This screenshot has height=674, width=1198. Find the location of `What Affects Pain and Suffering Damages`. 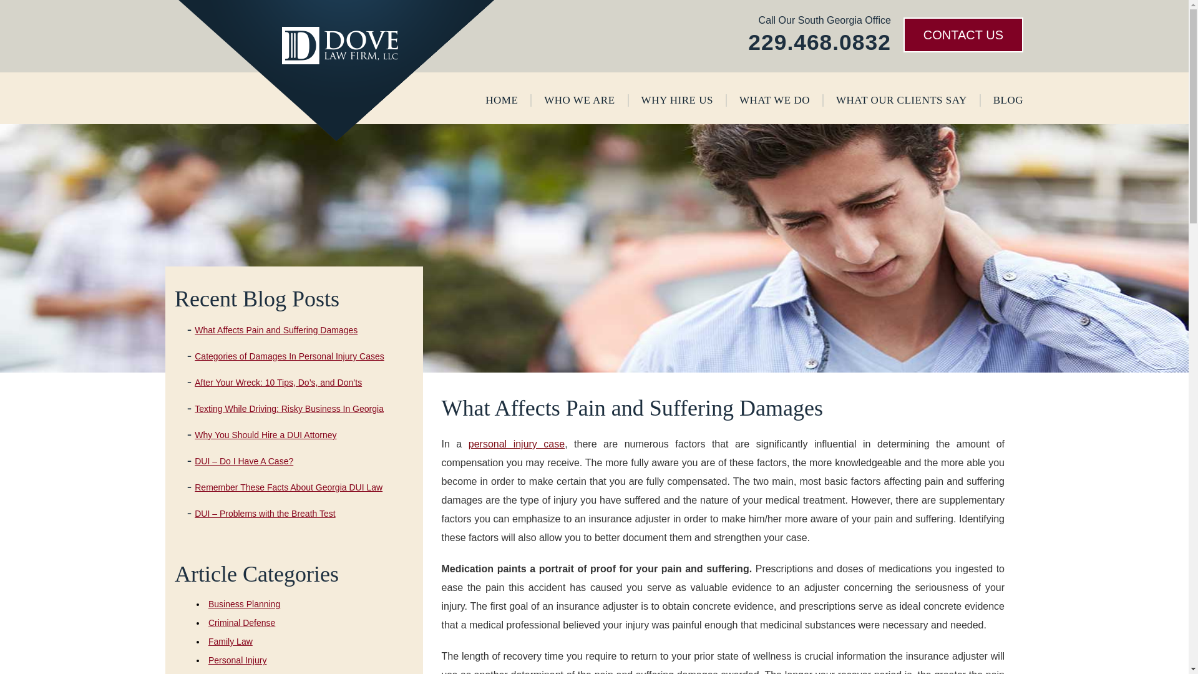

What Affects Pain and Suffering Damages is located at coordinates (276, 330).